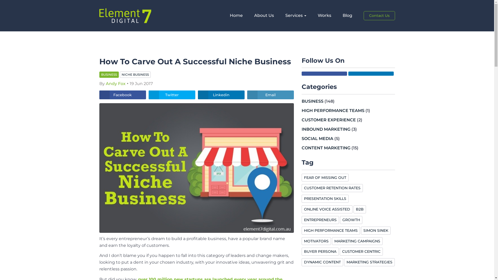 This screenshot has height=280, width=498. Describe the element at coordinates (320, 251) in the screenshot. I see `BUYER PERSONA` at that location.